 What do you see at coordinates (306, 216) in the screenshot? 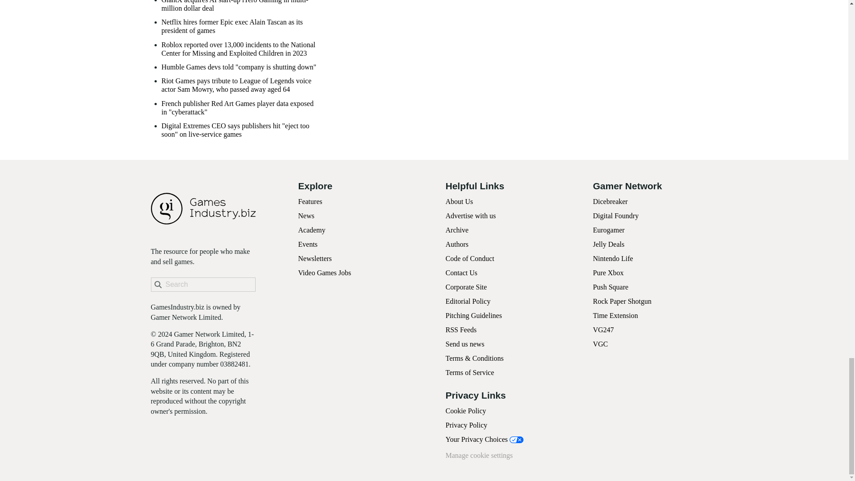
I see `News` at bounding box center [306, 216].